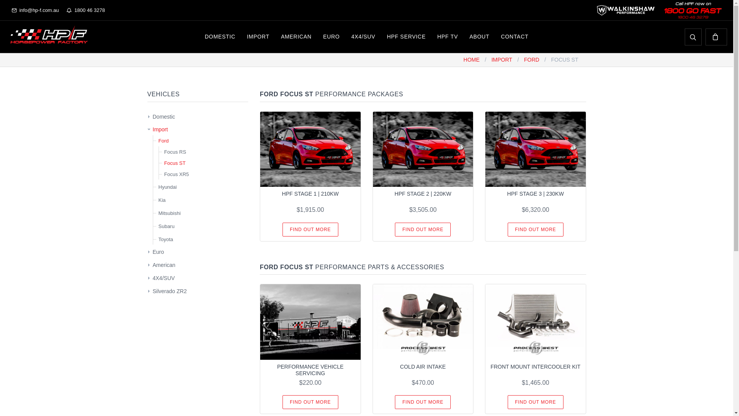 The image size is (739, 416). What do you see at coordinates (220, 37) in the screenshot?
I see `DOMESTIC` at bounding box center [220, 37].